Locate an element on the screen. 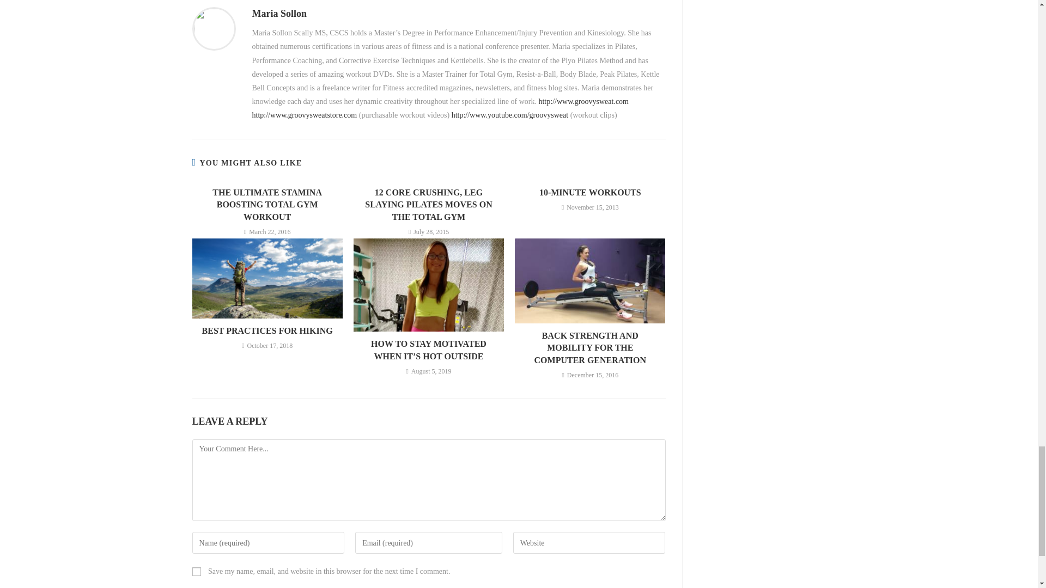 Image resolution: width=1046 pixels, height=588 pixels. Back Strength and Mobility for the Computer Generation is located at coordinates (589, 347).